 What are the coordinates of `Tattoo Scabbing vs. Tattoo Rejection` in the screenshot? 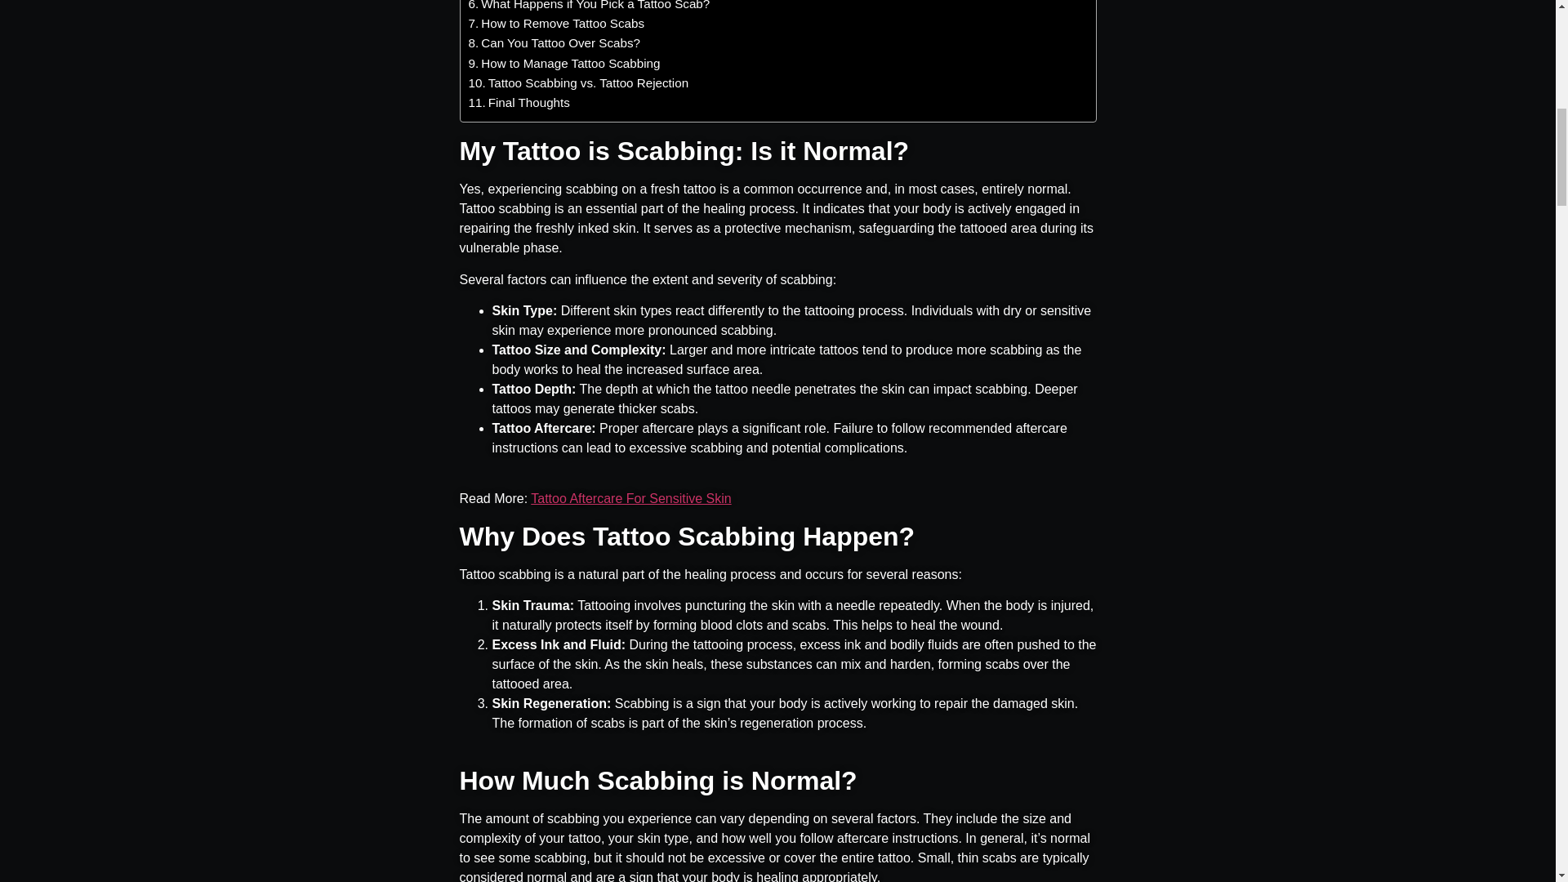 It's located at (579, 83).